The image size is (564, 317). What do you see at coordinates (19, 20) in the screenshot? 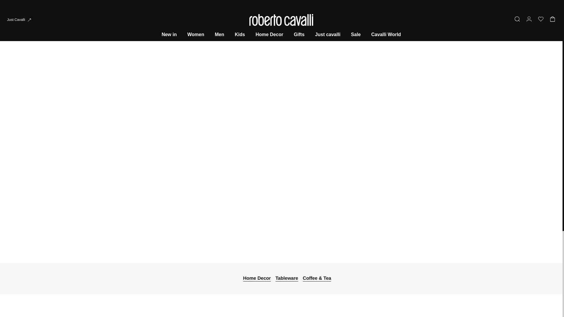
I see `New in` at bounding box center [19, 20].